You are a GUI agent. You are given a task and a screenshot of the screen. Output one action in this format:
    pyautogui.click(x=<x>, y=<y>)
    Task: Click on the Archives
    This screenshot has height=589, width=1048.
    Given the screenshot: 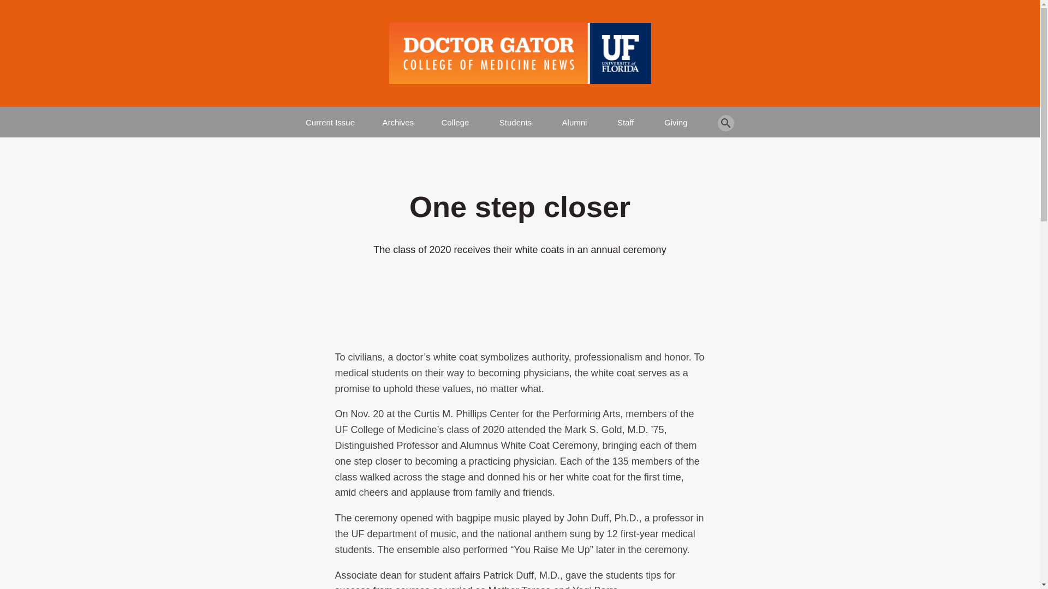 What is the action you would take?
    pyautogui.click(x=398, y=118)
    